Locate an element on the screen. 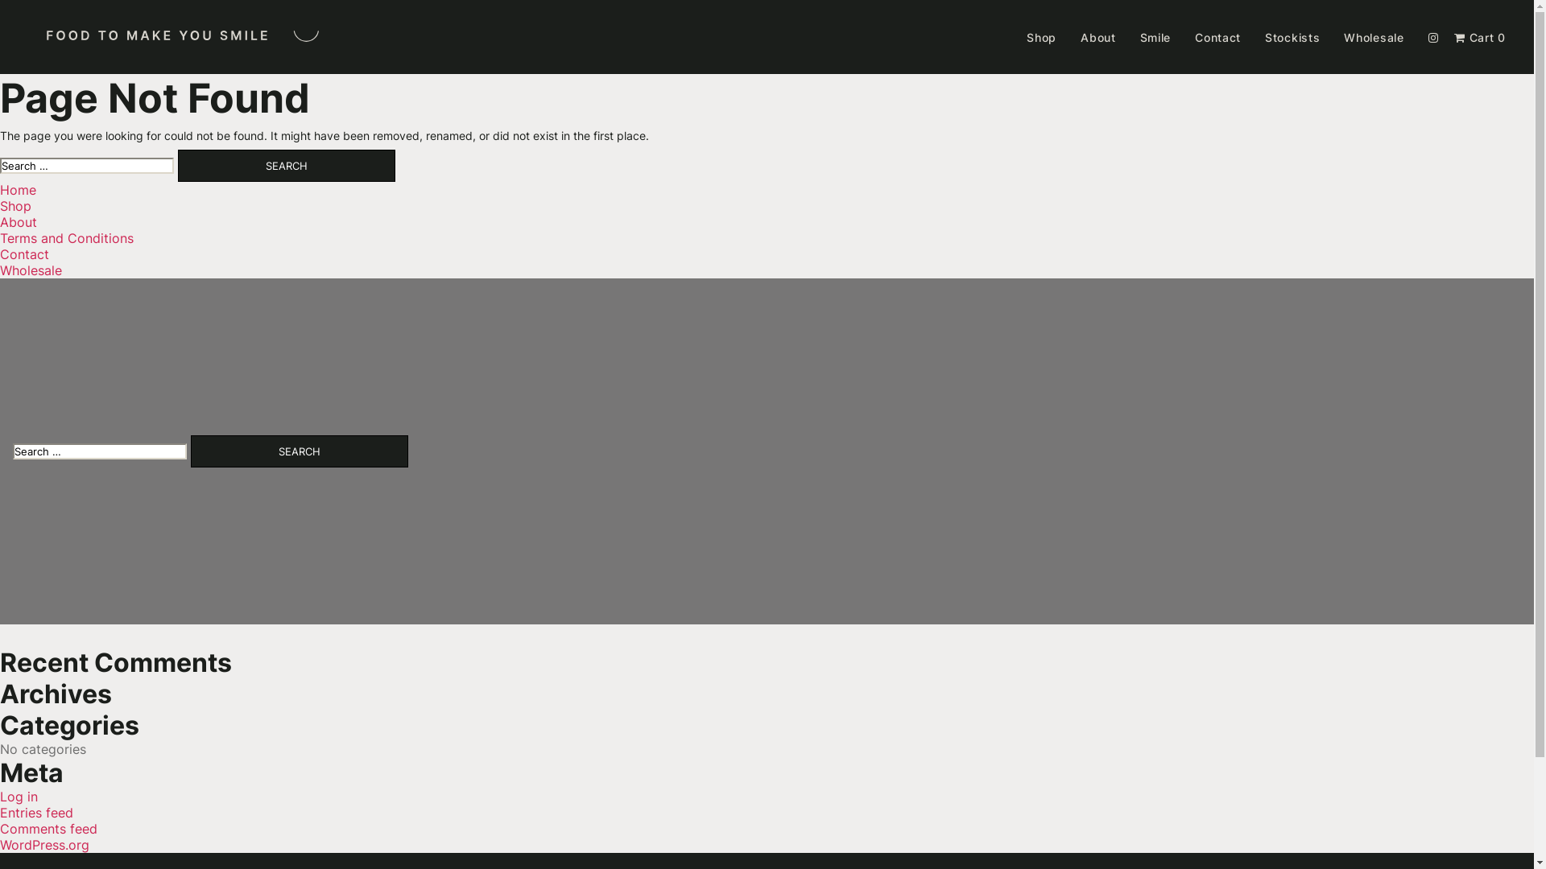  Terms and Conditions is located at coordinates (67, 238).